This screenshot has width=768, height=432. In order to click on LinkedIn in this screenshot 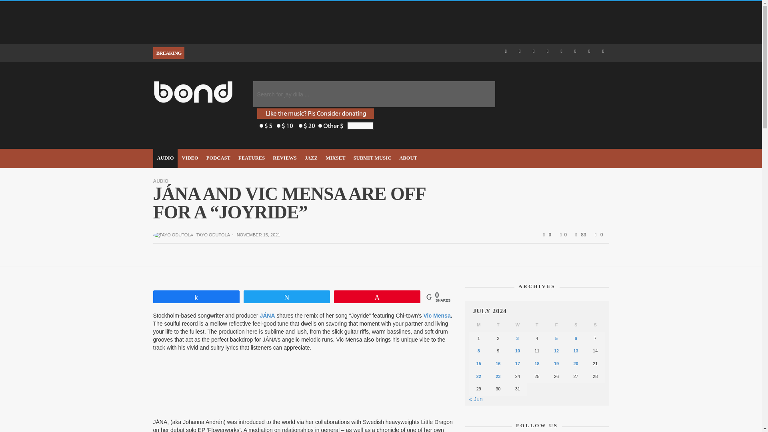, I will do `click(548, 51)`.